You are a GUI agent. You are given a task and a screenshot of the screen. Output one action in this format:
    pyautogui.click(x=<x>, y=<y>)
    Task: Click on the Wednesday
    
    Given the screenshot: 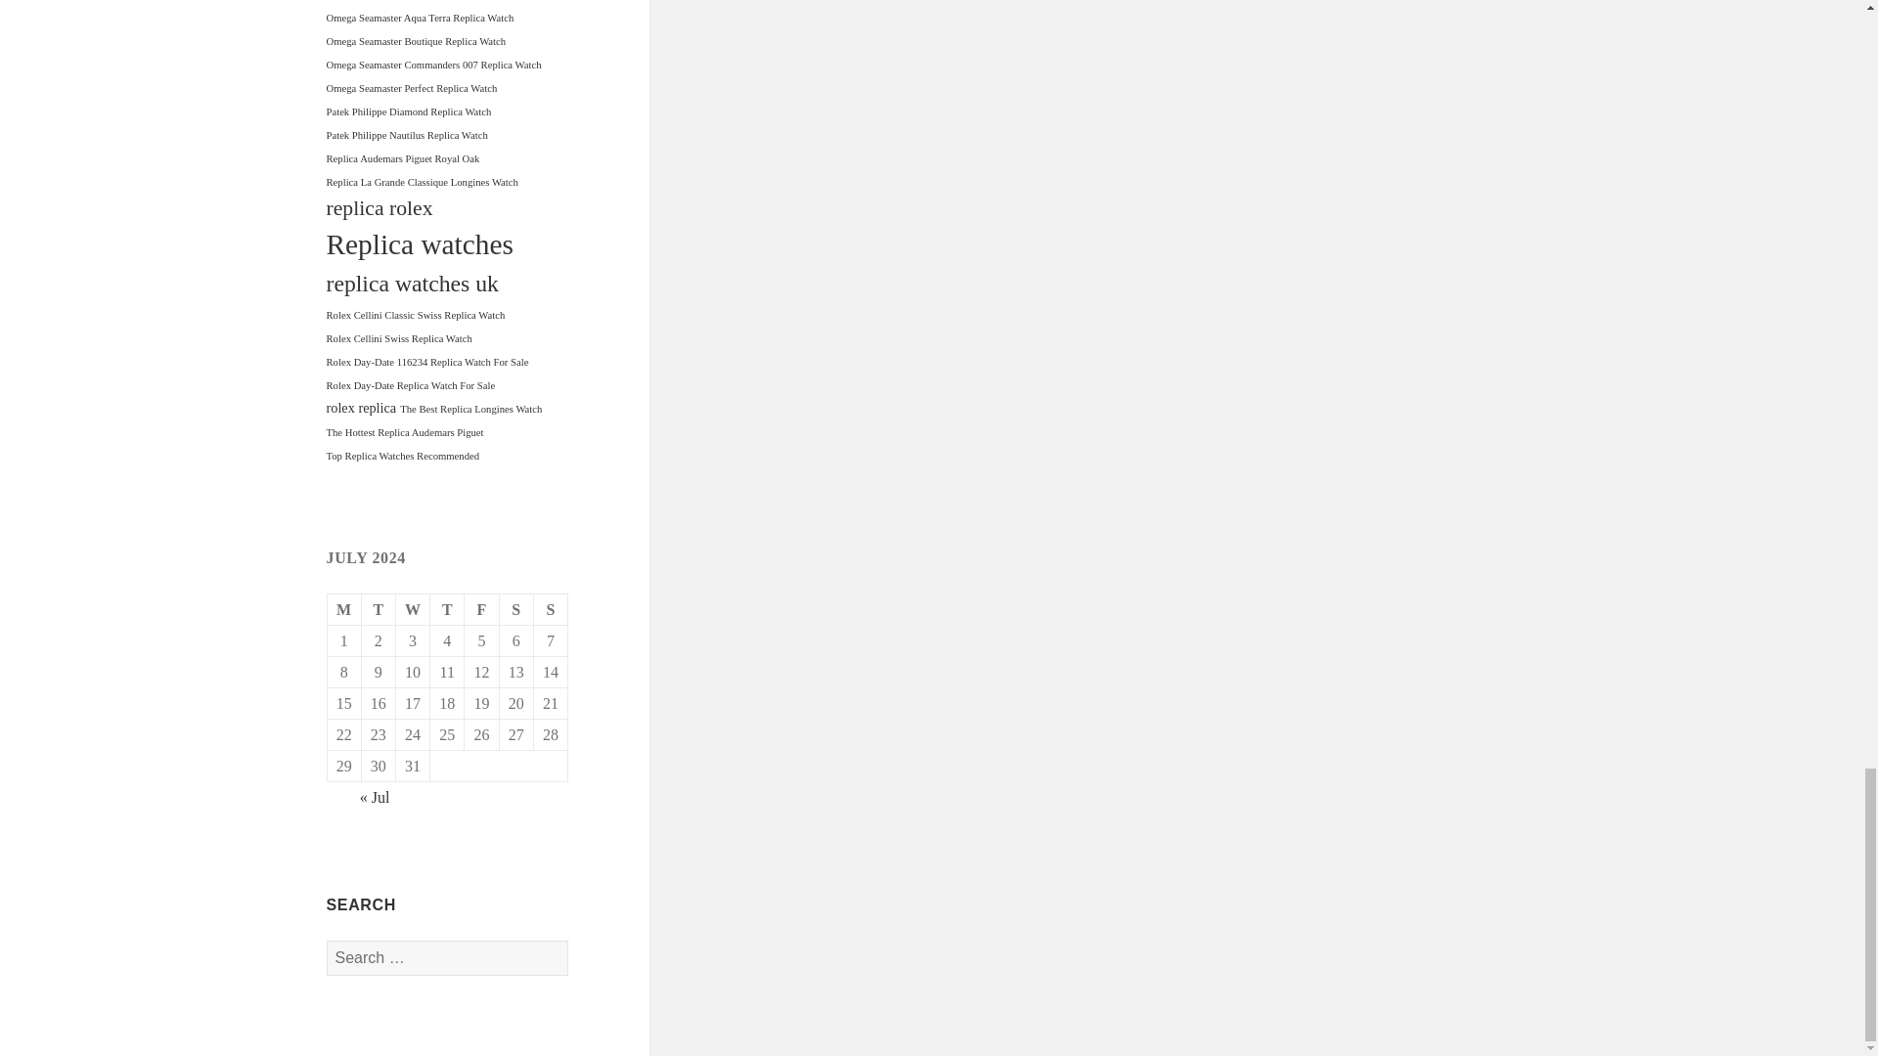 What is the action you would take?
    pyautogui.click(x=413, y=610)
    